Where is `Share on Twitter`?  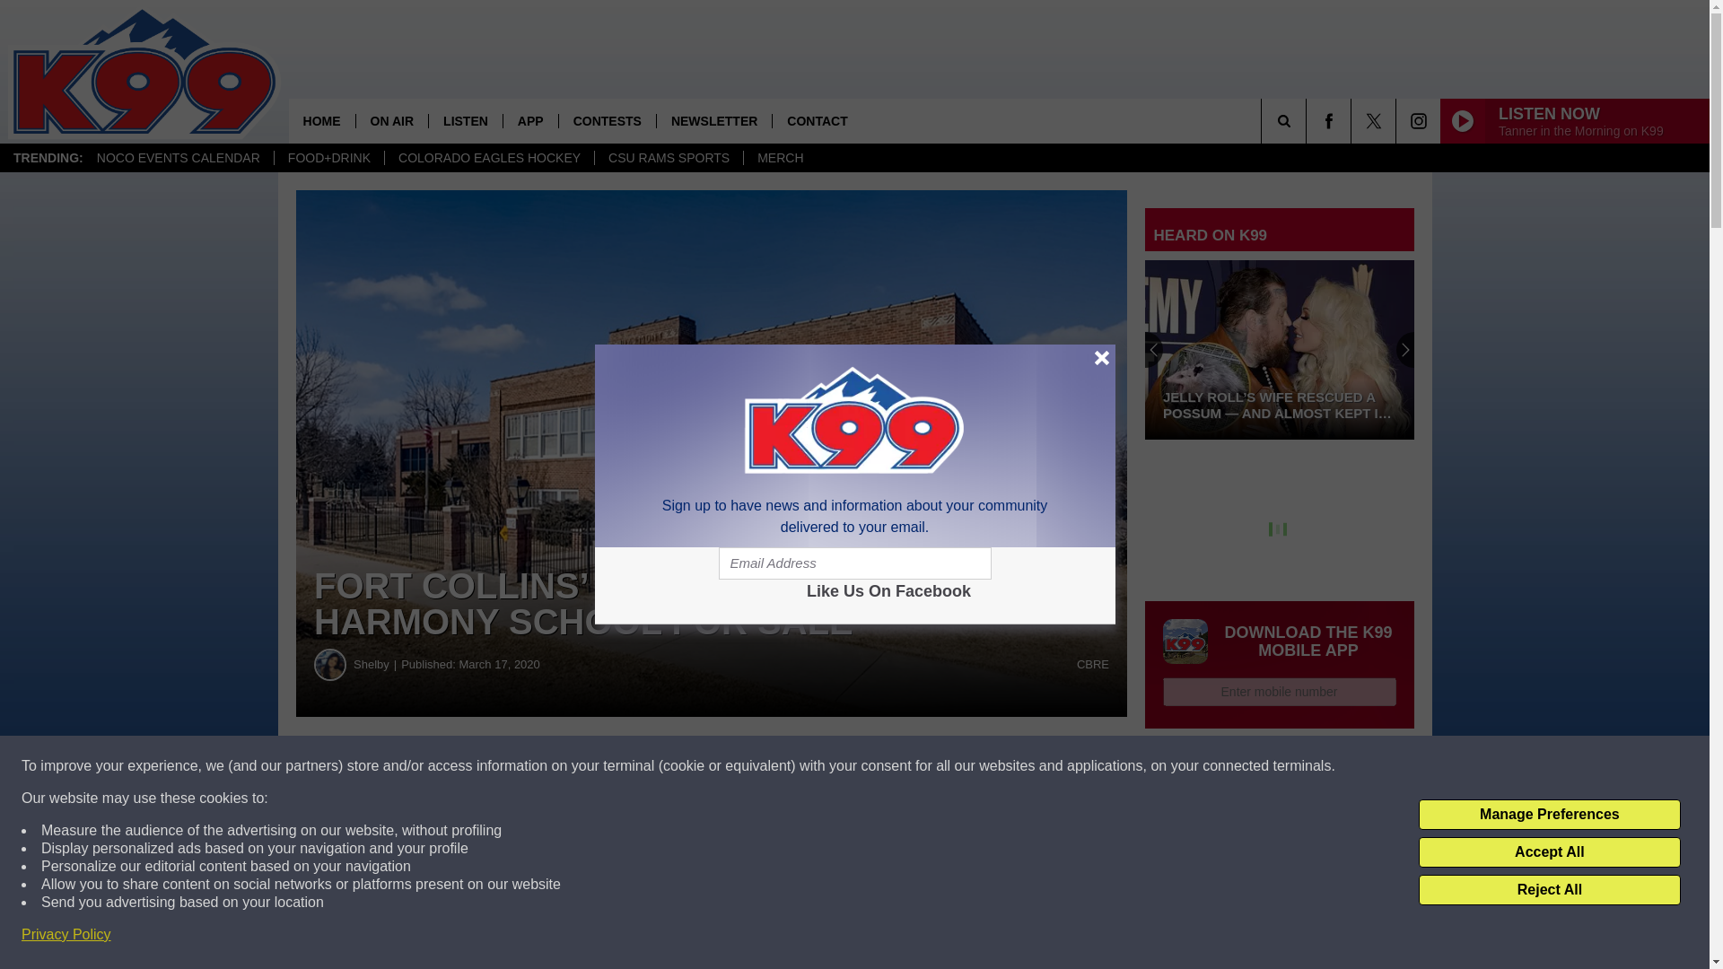
Share on Twitter is located at coordinates (878, 766).